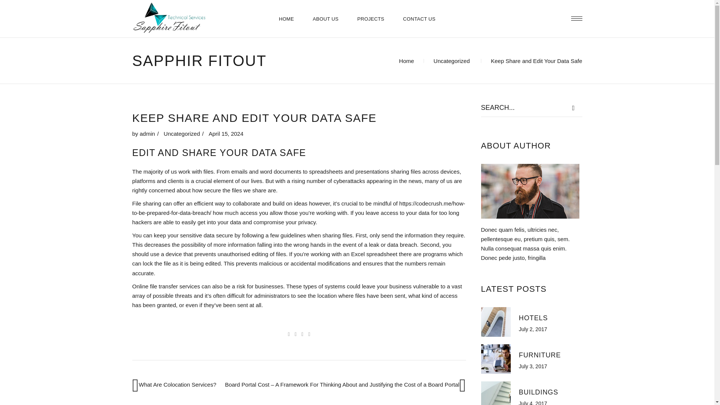 This screenshot has width=720, height=405. What do you see at coordinates (406, 61) in the screenshot?
I see `Home` at bounding box center [406, 61].